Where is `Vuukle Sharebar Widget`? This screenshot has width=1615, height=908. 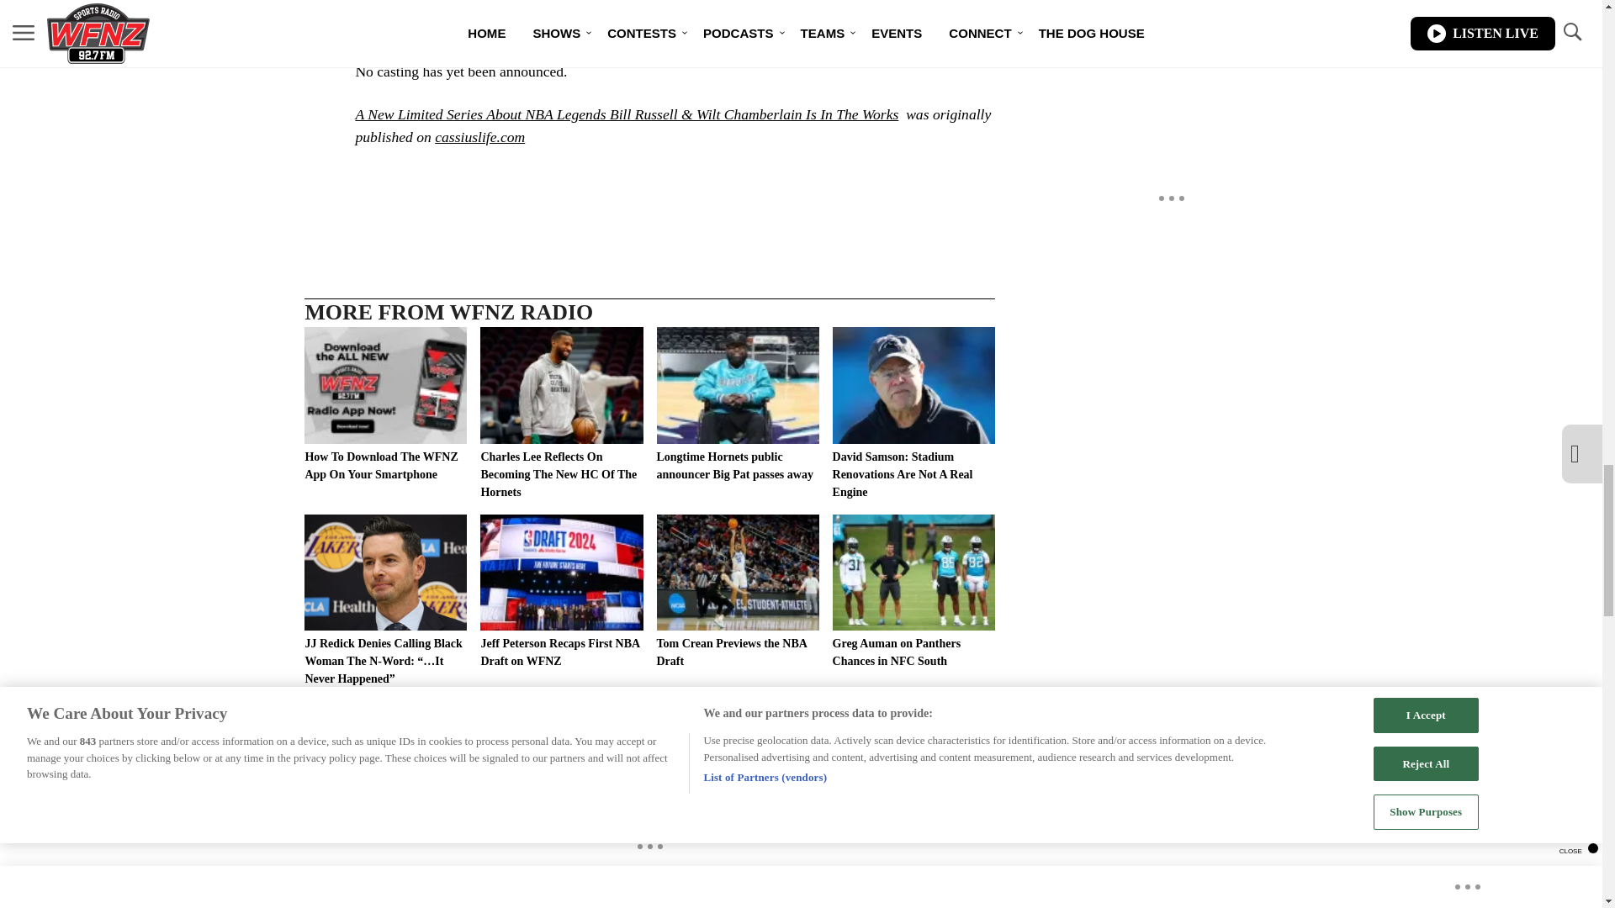
Vuukle Sharebar Widget is located at coordinates (649, 187).